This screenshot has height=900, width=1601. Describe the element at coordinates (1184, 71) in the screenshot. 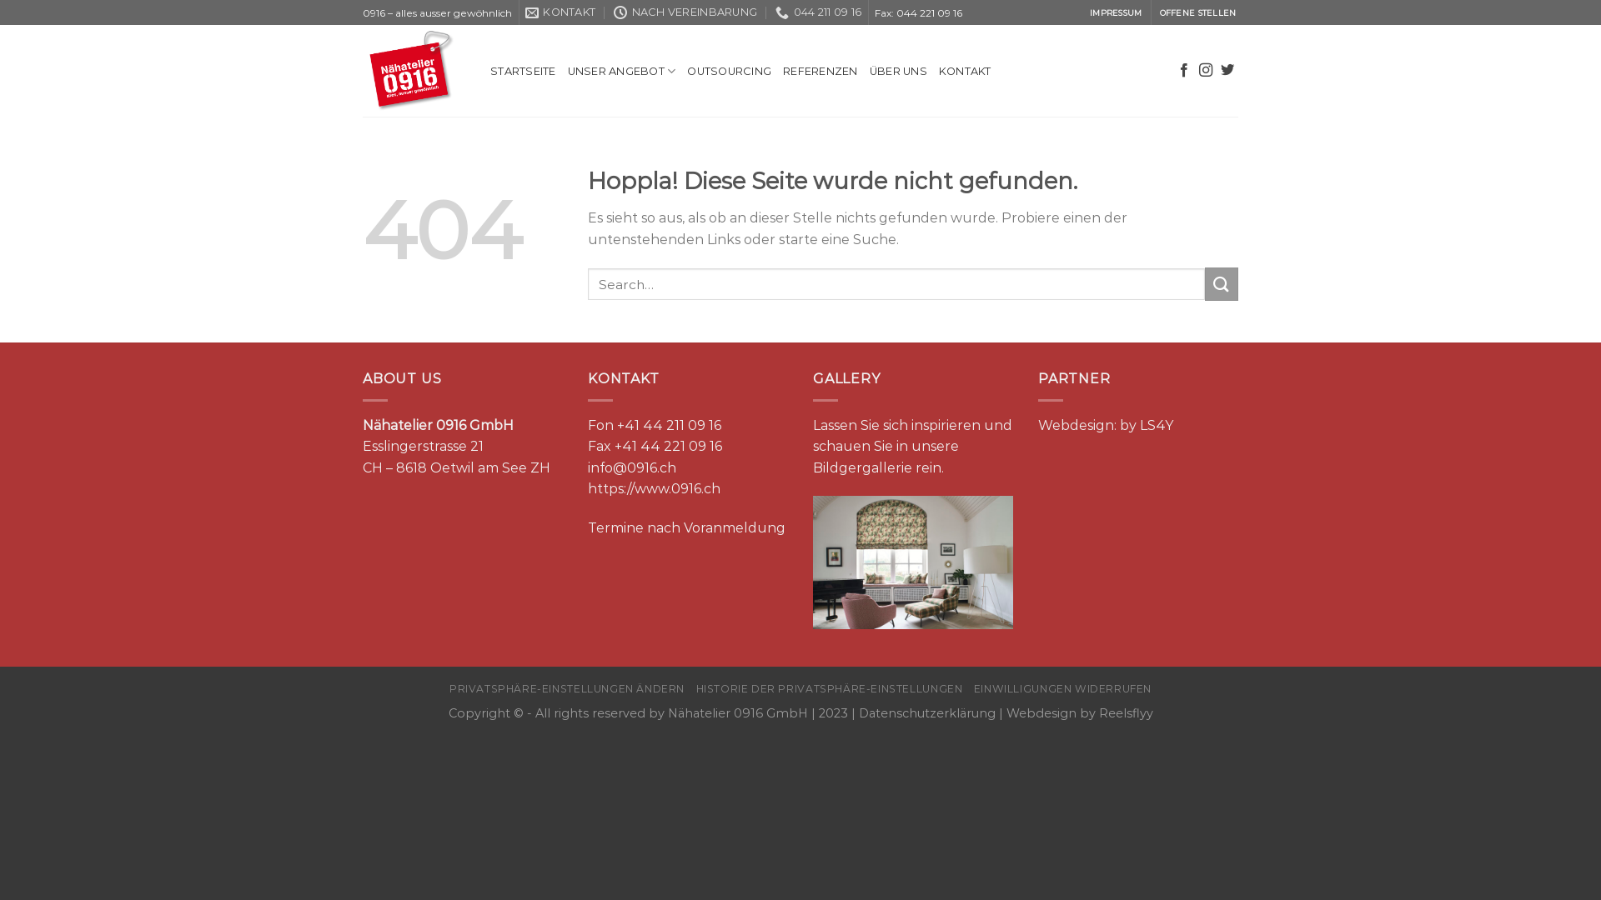

I see `Auf Facebook folgen` at that location.